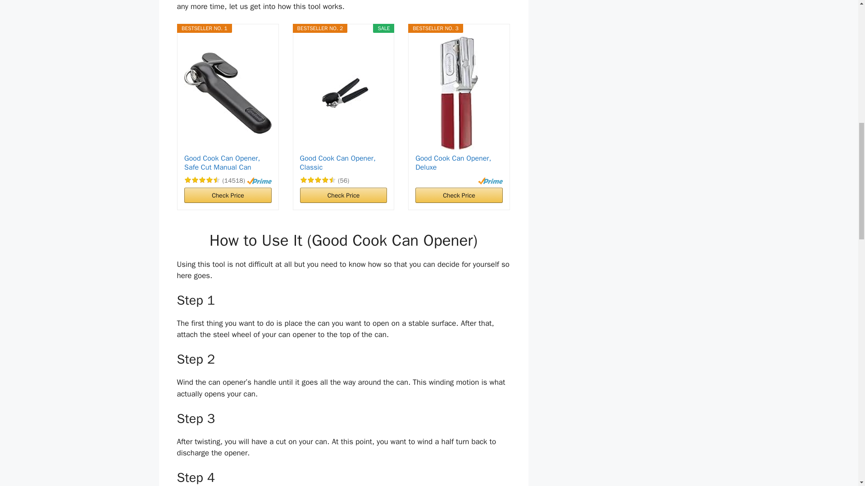 Image resolution: width=865 pixels, height=486 pixels. Describe the element at coordinates (344, 195) in the screenshot. I see `Check Price` at that location.